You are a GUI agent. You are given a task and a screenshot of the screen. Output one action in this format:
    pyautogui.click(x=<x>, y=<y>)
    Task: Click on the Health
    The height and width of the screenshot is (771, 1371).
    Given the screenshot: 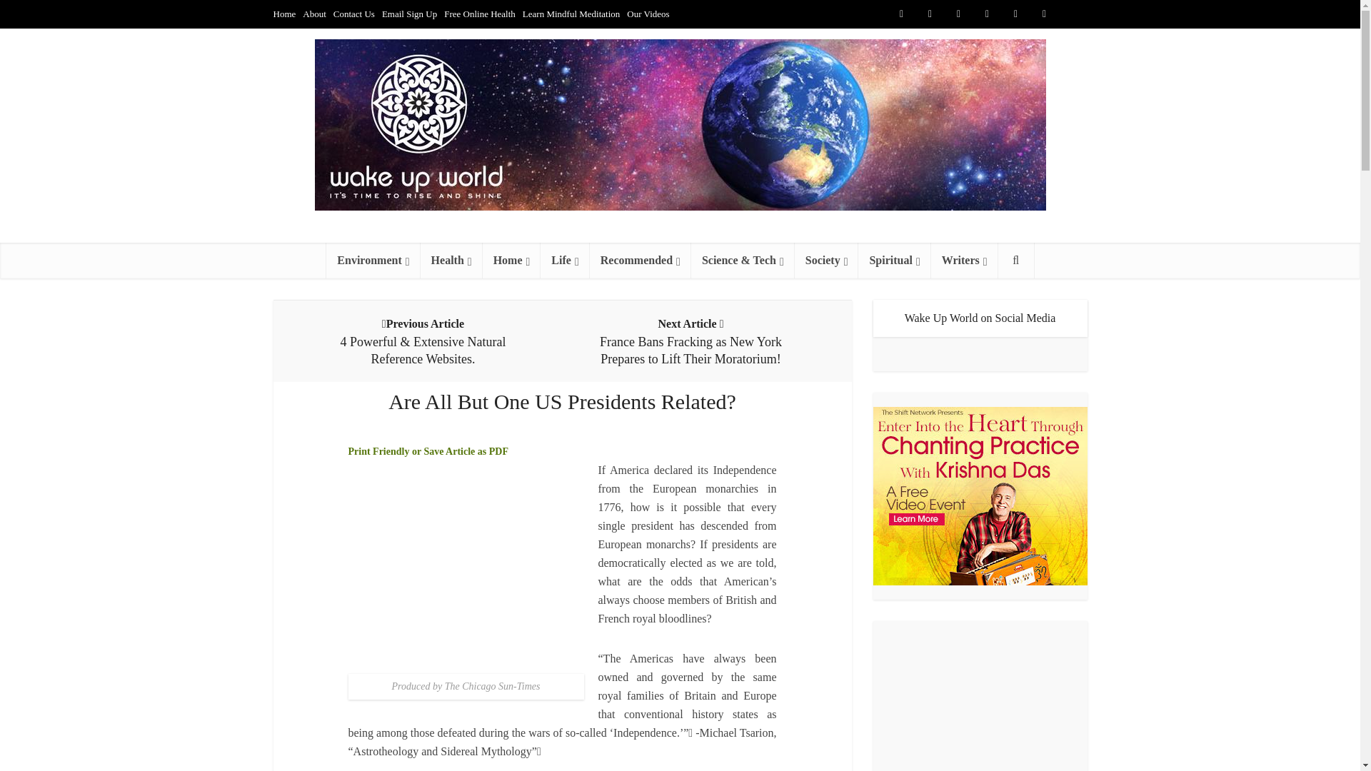 What is the action you would take?
    pyautogui.click(x=451, y=260)
    